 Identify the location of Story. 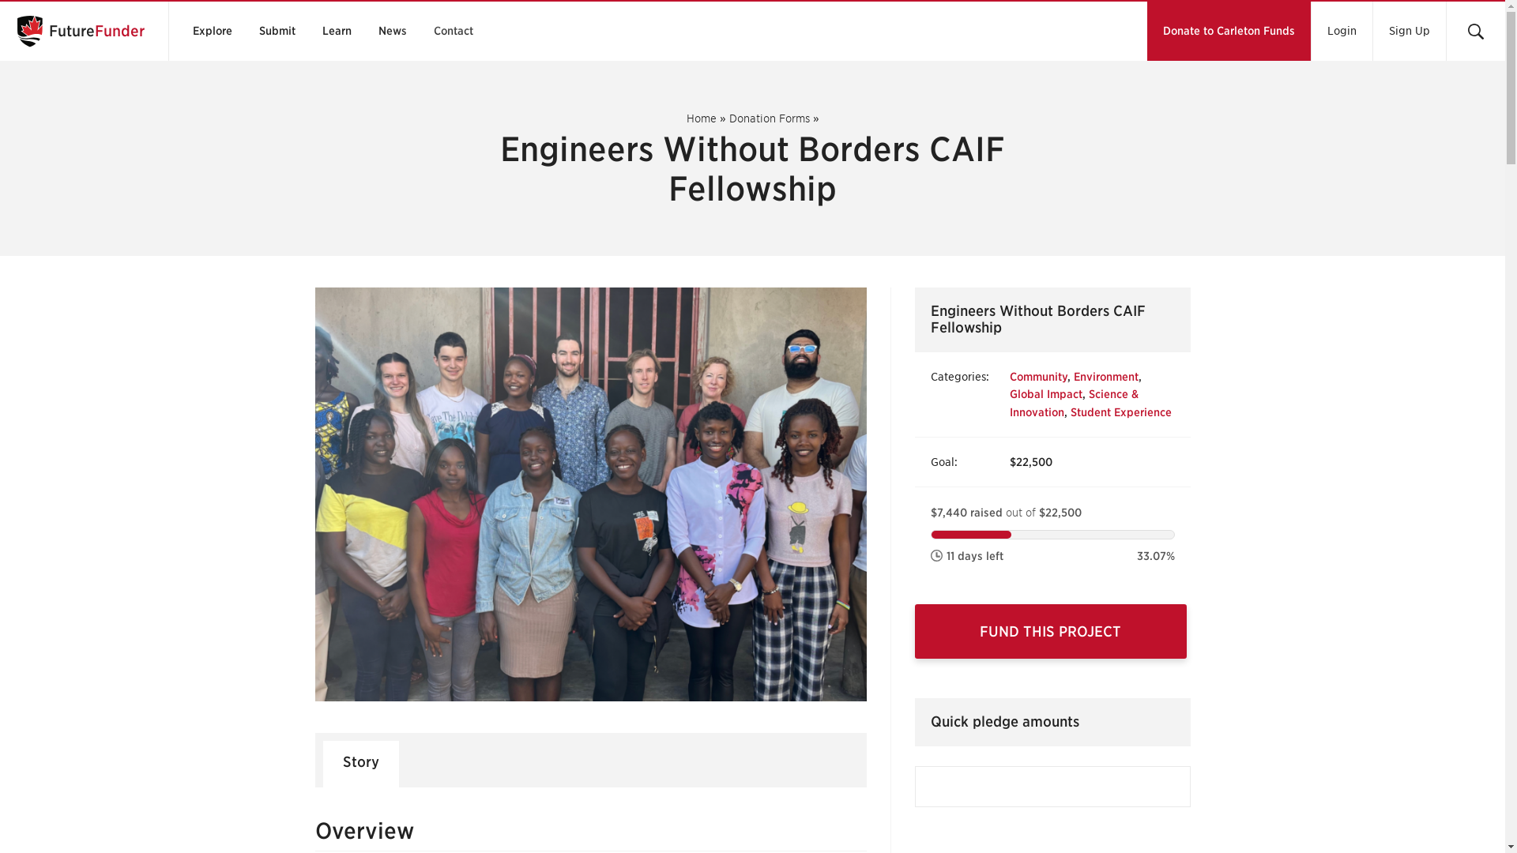
(359, 764).